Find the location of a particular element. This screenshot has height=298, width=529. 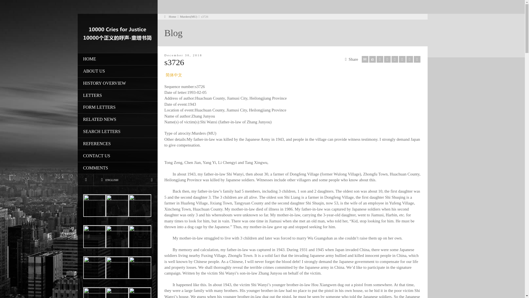

Twitter is located at coordinates (373, 59).